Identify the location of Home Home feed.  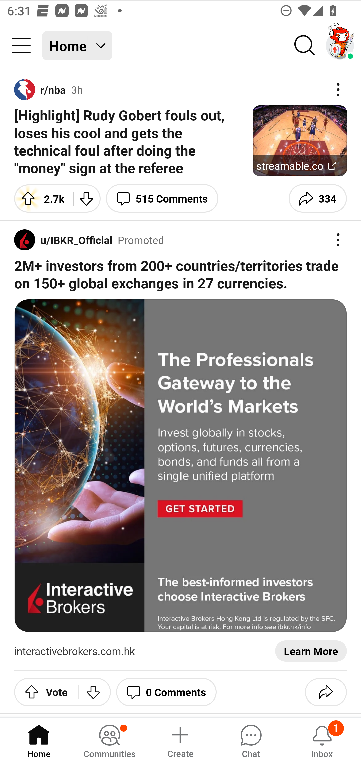
(77, 46).